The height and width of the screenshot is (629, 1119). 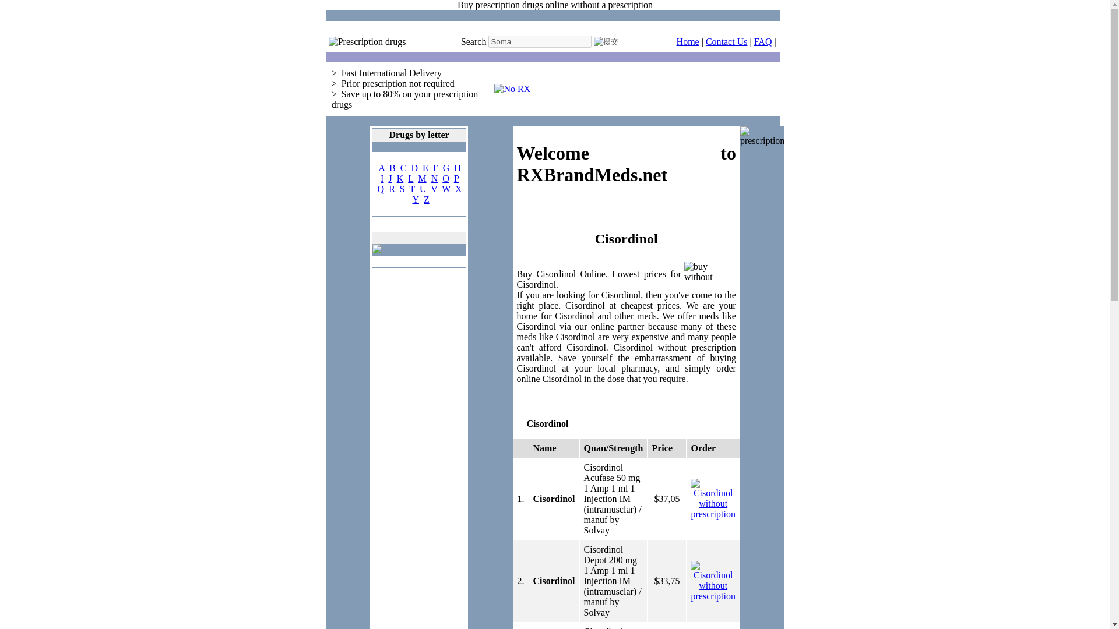 What do you see at coordinates (446, 168) in the screenshot?
I see `G` at bounding box center [446, 168].